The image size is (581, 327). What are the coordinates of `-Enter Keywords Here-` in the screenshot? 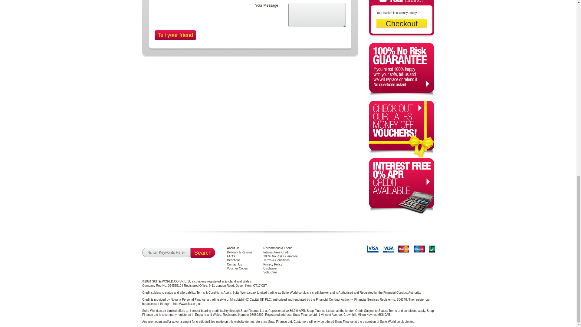 It's located at (166, 252).